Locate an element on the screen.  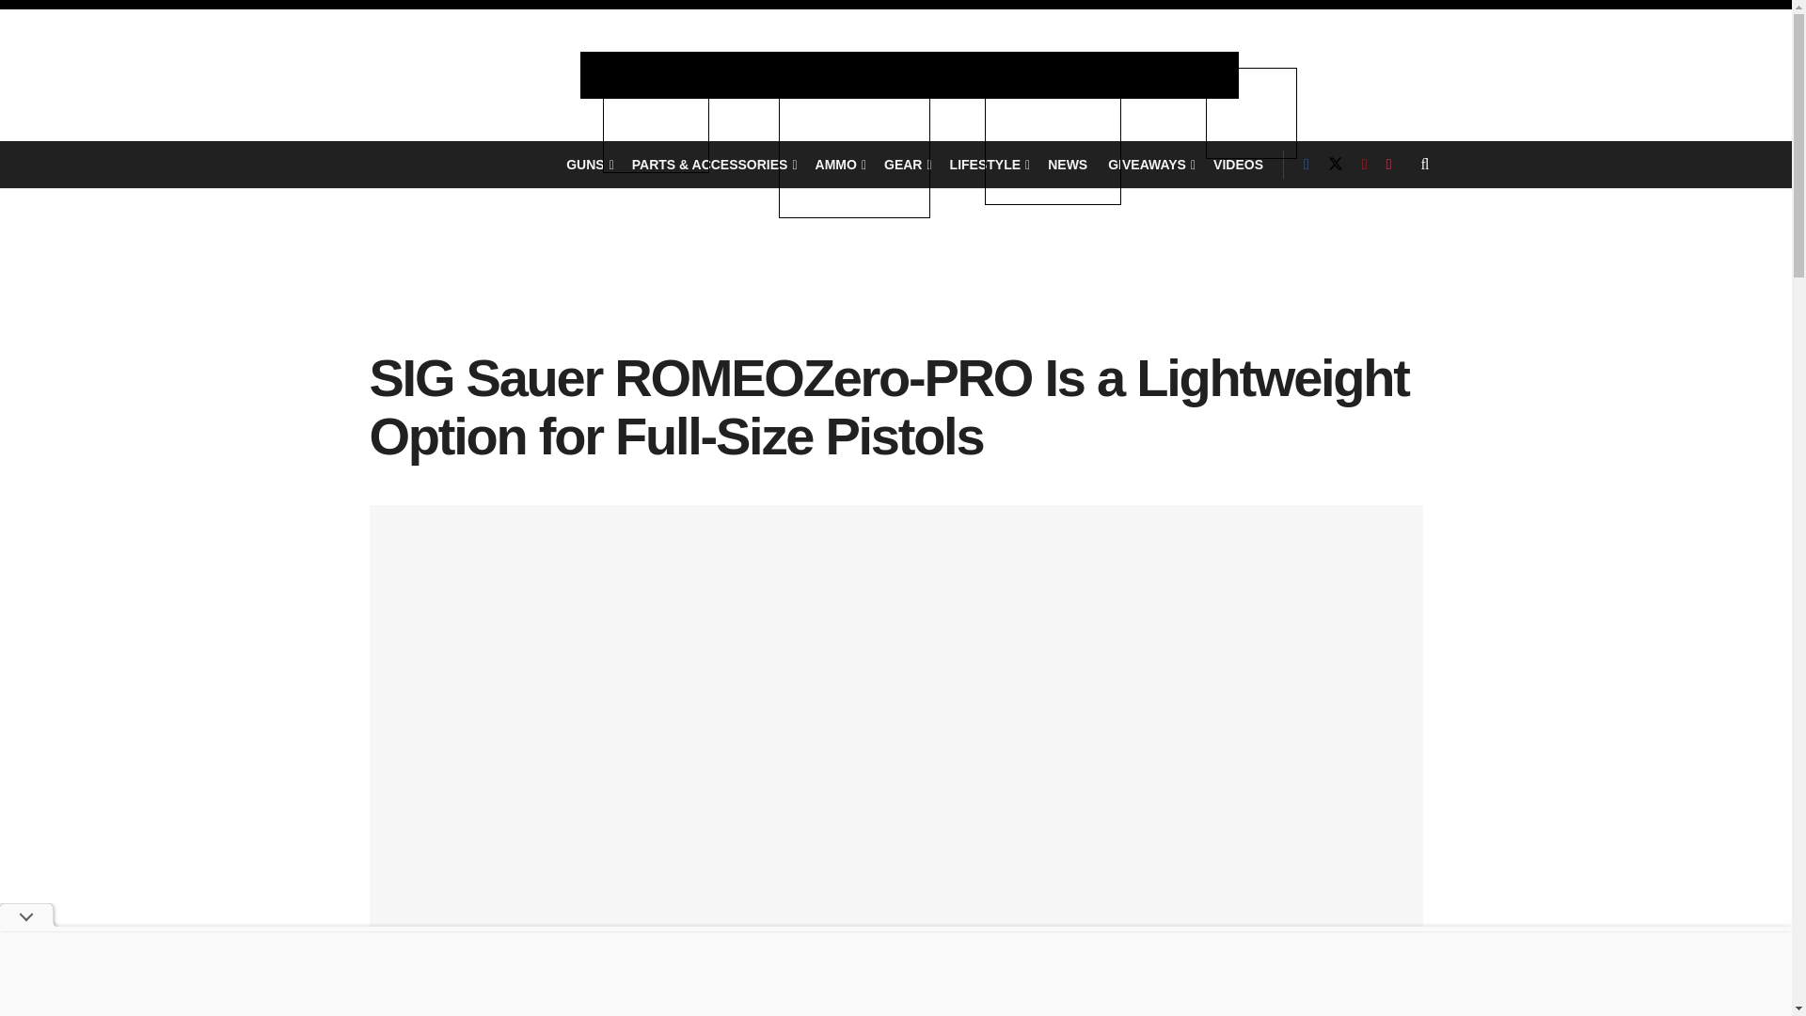
AMMO is located at coordinates (839, 164).